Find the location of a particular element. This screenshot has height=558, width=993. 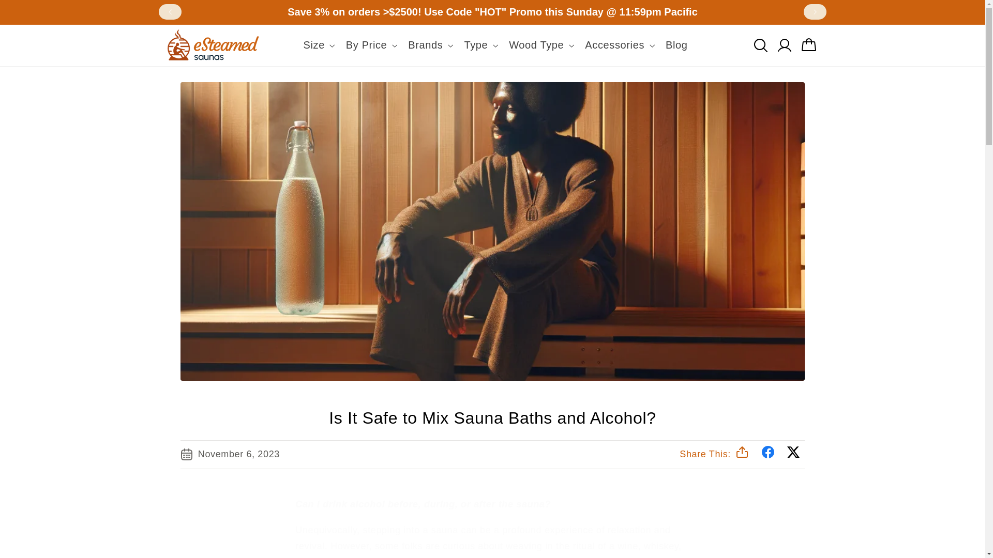

Is It Safe to Mix Sauna Baths and Alcohol? is located at coordinates (493, 419).